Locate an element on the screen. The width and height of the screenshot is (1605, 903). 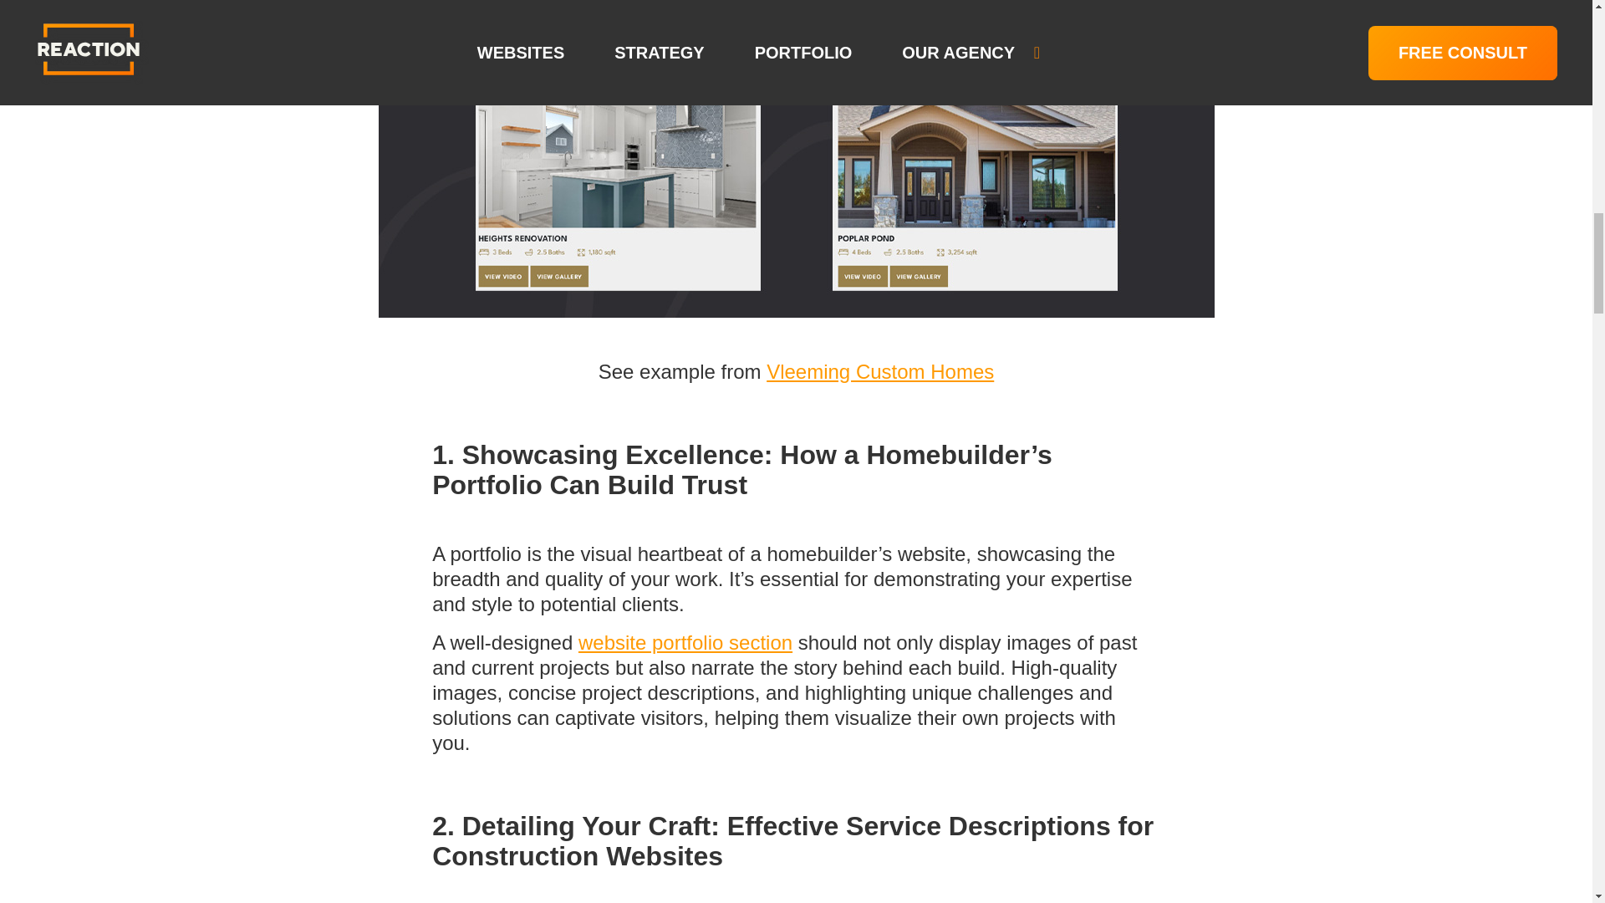
Vleeming Custom Homes is located at coordinates (879, 371).